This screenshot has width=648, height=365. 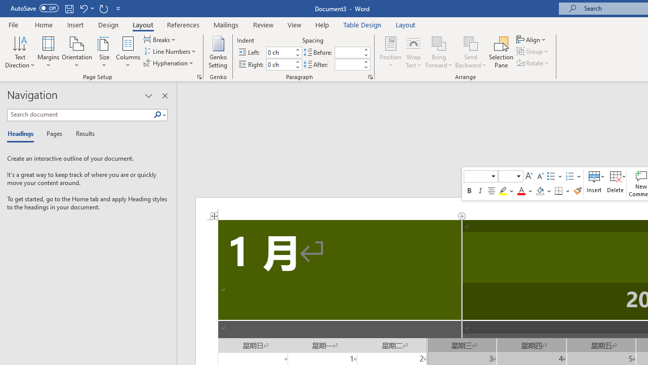 I want to click on Spacing After, so click(x=348, y=64).